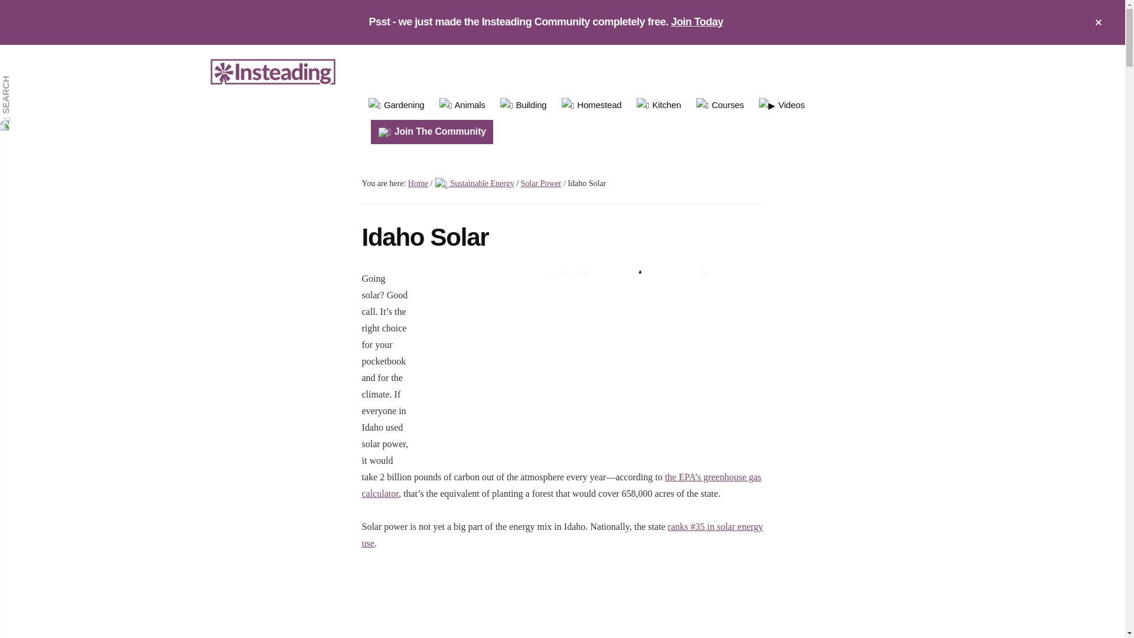  What do you see at coordinates (30, 84) in the screenshot?
I see `SEARCH` at bounding box center [30, 84].